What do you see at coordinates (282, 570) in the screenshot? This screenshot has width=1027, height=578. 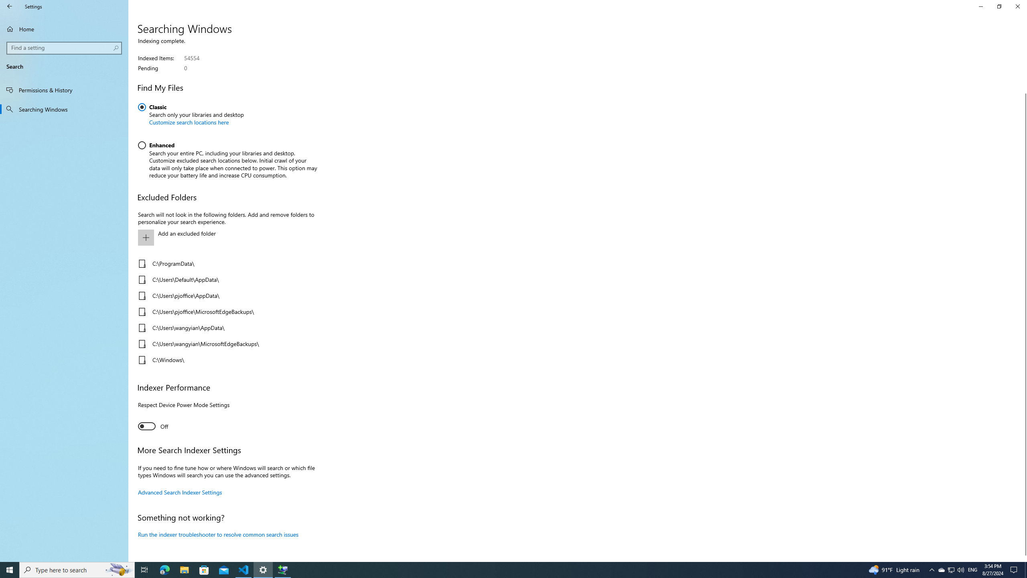 I see `Extensible Wizards Host Process - 1 running window` at bounding box center [282, 570].